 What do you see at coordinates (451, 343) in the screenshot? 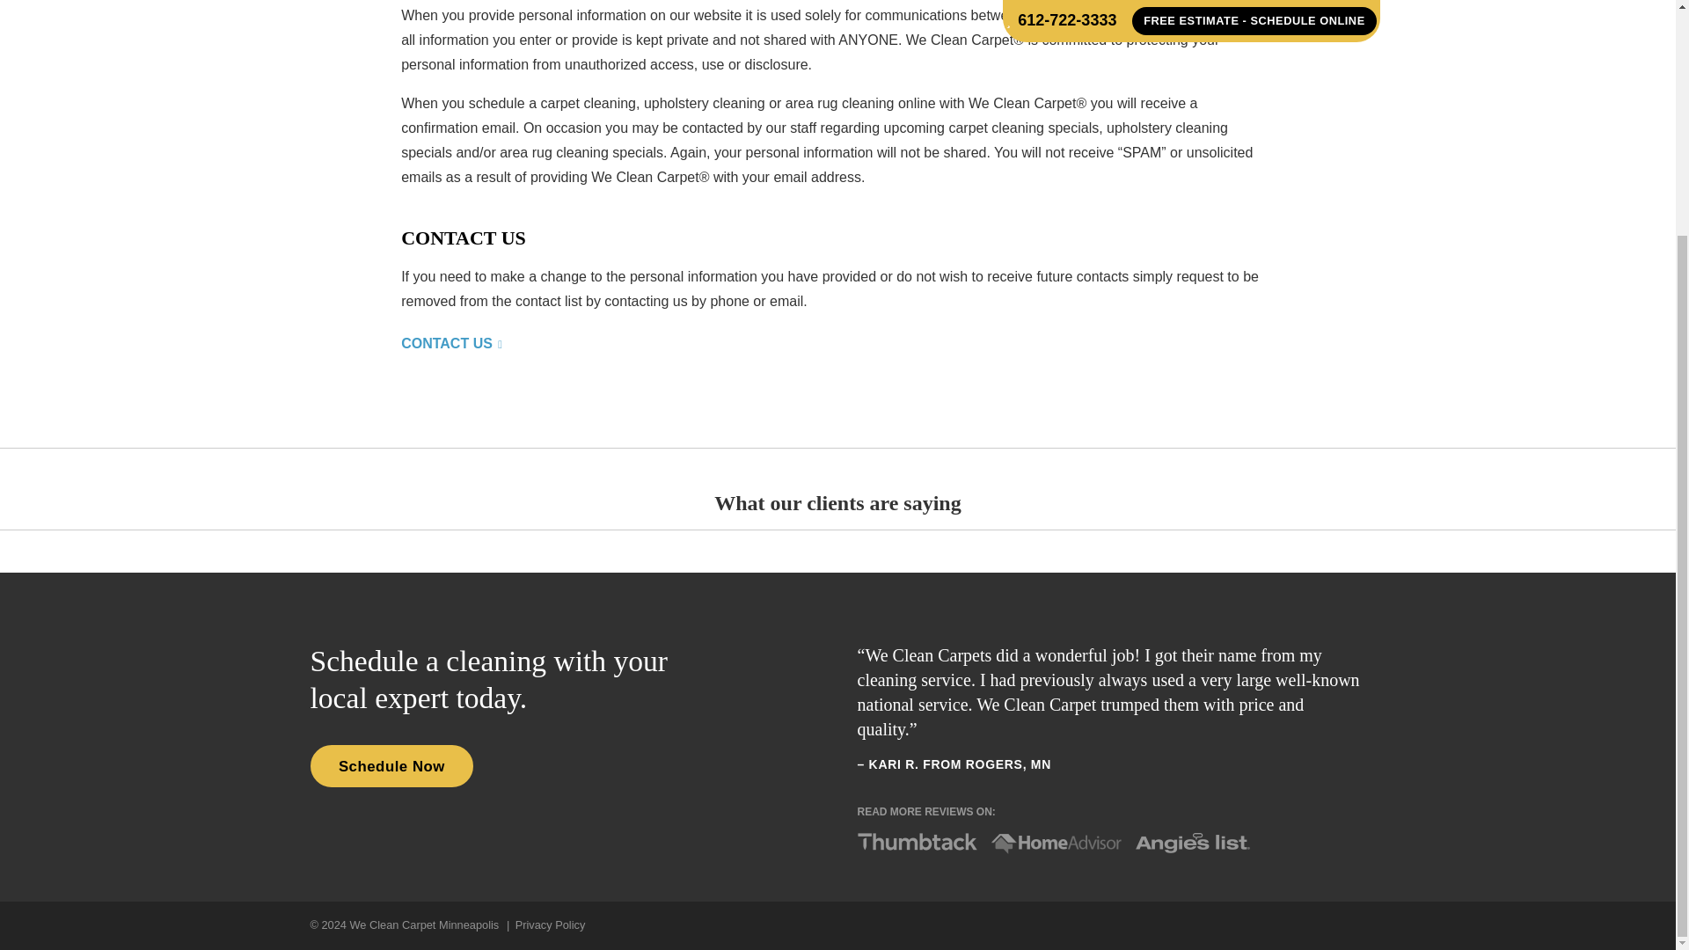
I see `CONTACT US` at bounding box center [451, 343].